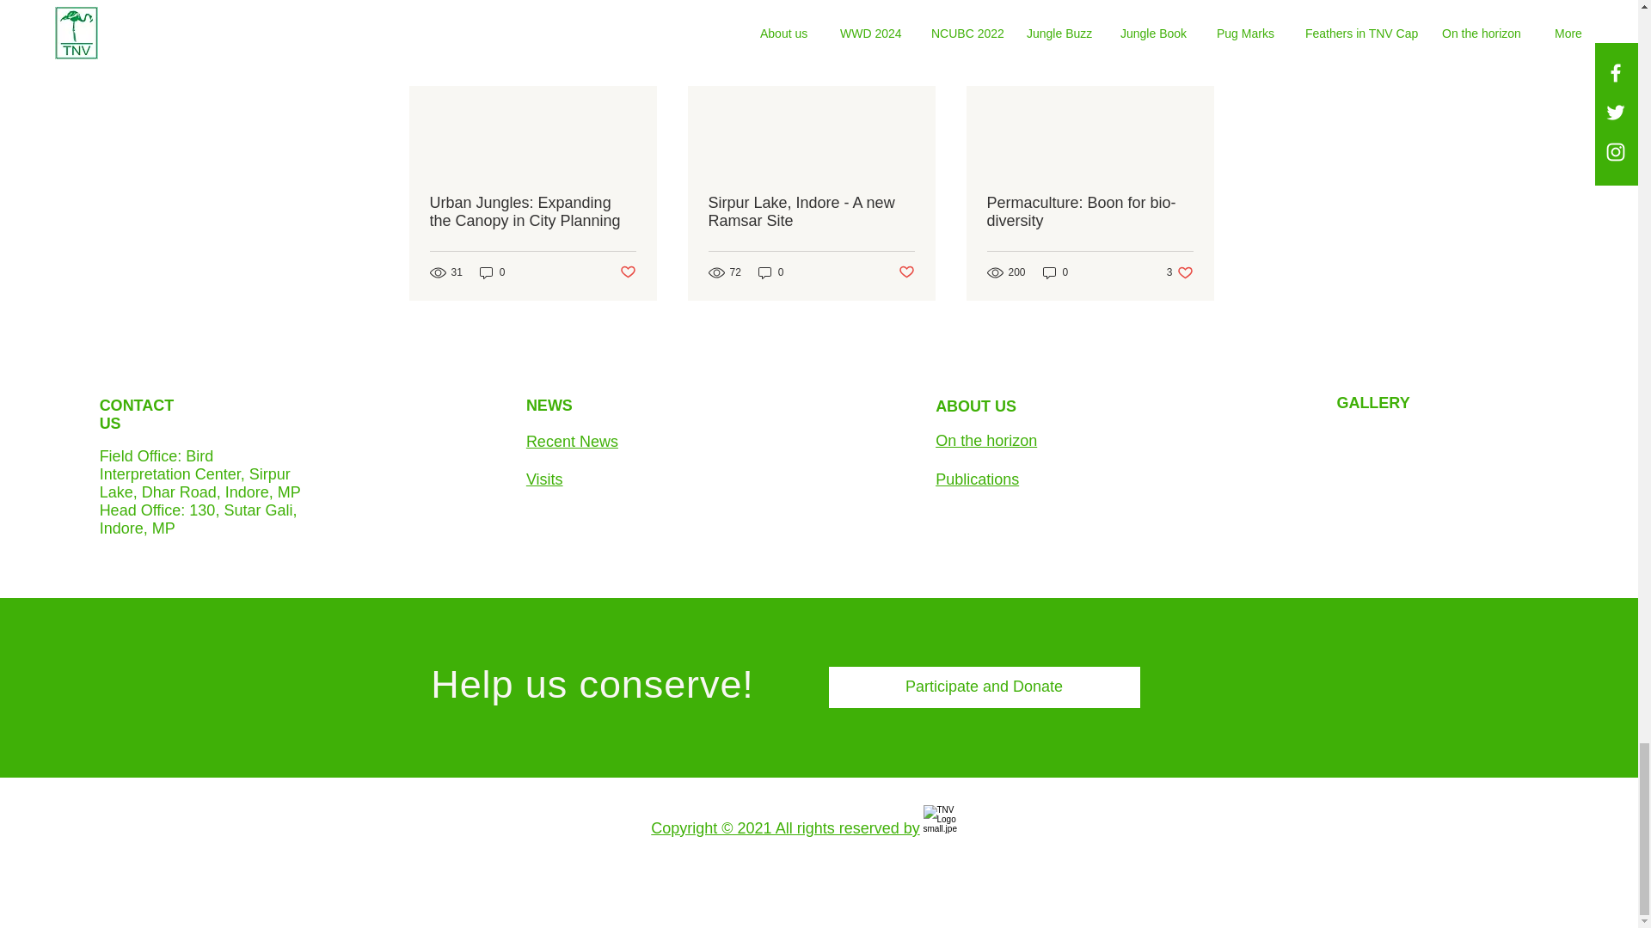 The height and width of the screenshot is (928, 1651). I want to click on Urban Jungles: Expanding the Canopy in City Planning, so click(532, 211).